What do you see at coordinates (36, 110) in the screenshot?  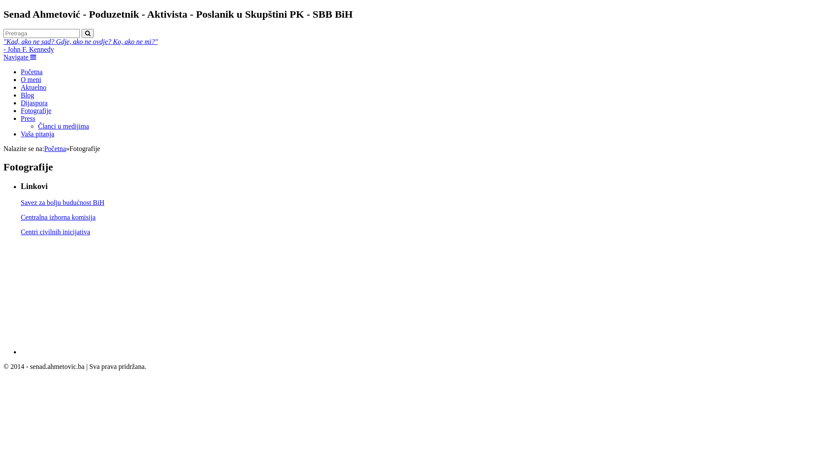 I see `Fotografije` at bounding box center [36, 110].